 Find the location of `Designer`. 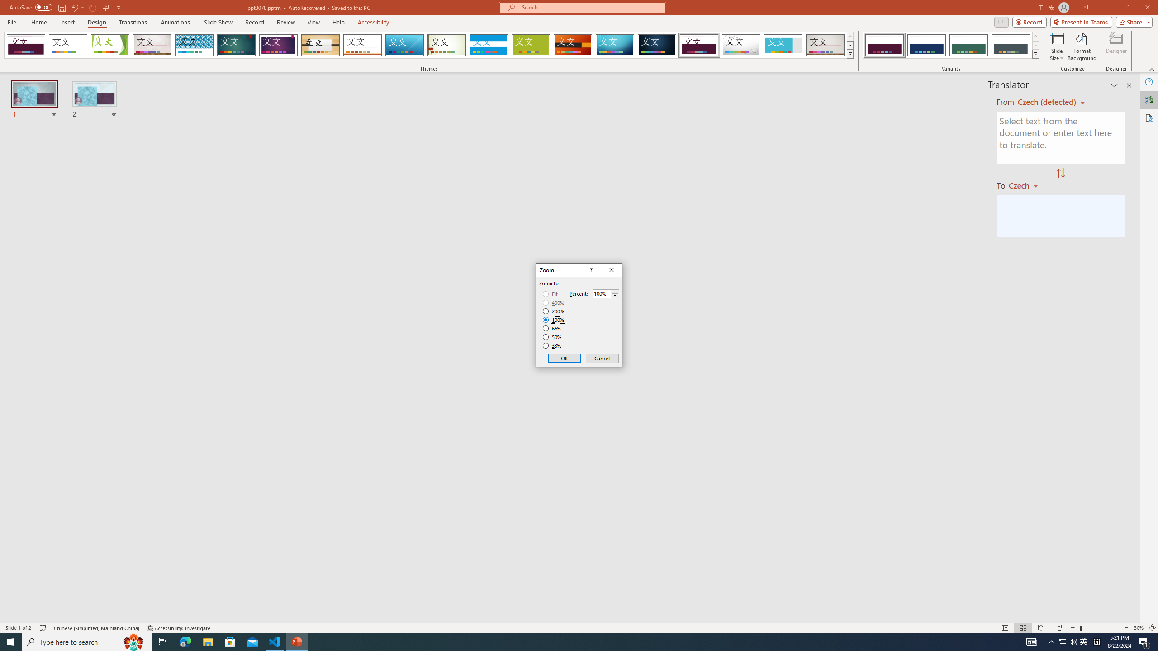

Designer is located at coordinates (1116, 47).